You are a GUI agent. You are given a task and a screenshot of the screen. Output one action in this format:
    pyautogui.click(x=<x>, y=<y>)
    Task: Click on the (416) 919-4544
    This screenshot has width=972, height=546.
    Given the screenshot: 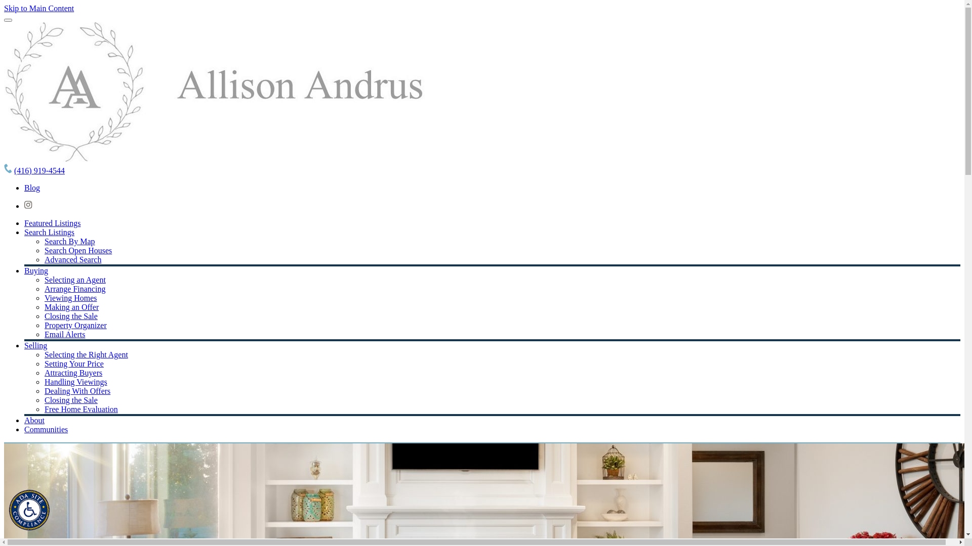 What is the action you would take?
    pyautogui.click(x=39, y=171)
    